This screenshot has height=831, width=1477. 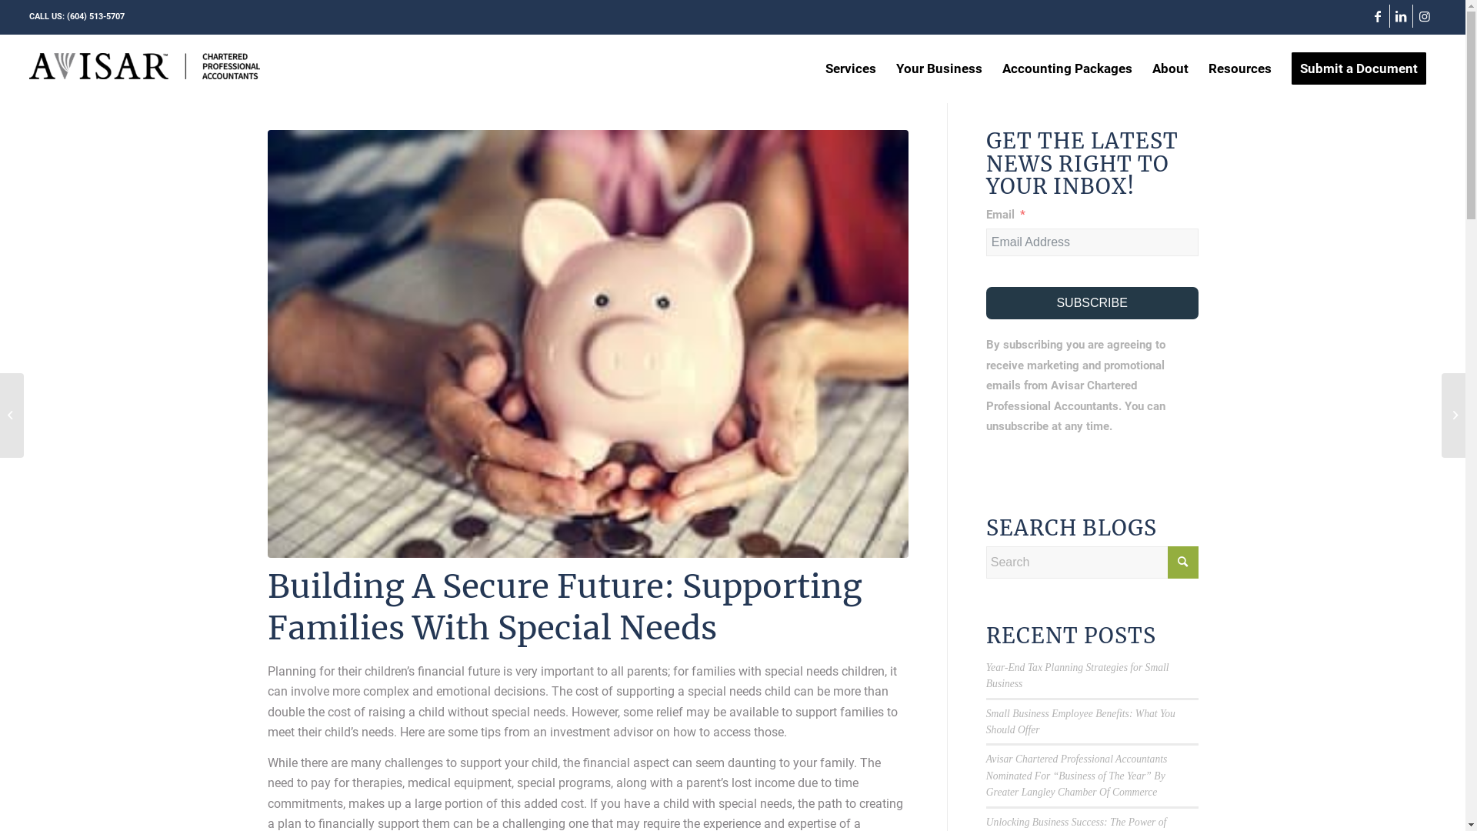 What do you see at coordinates (1402, 16) in the screenshot?
I see `LinkedIn` at bounding box center [1402, 16].